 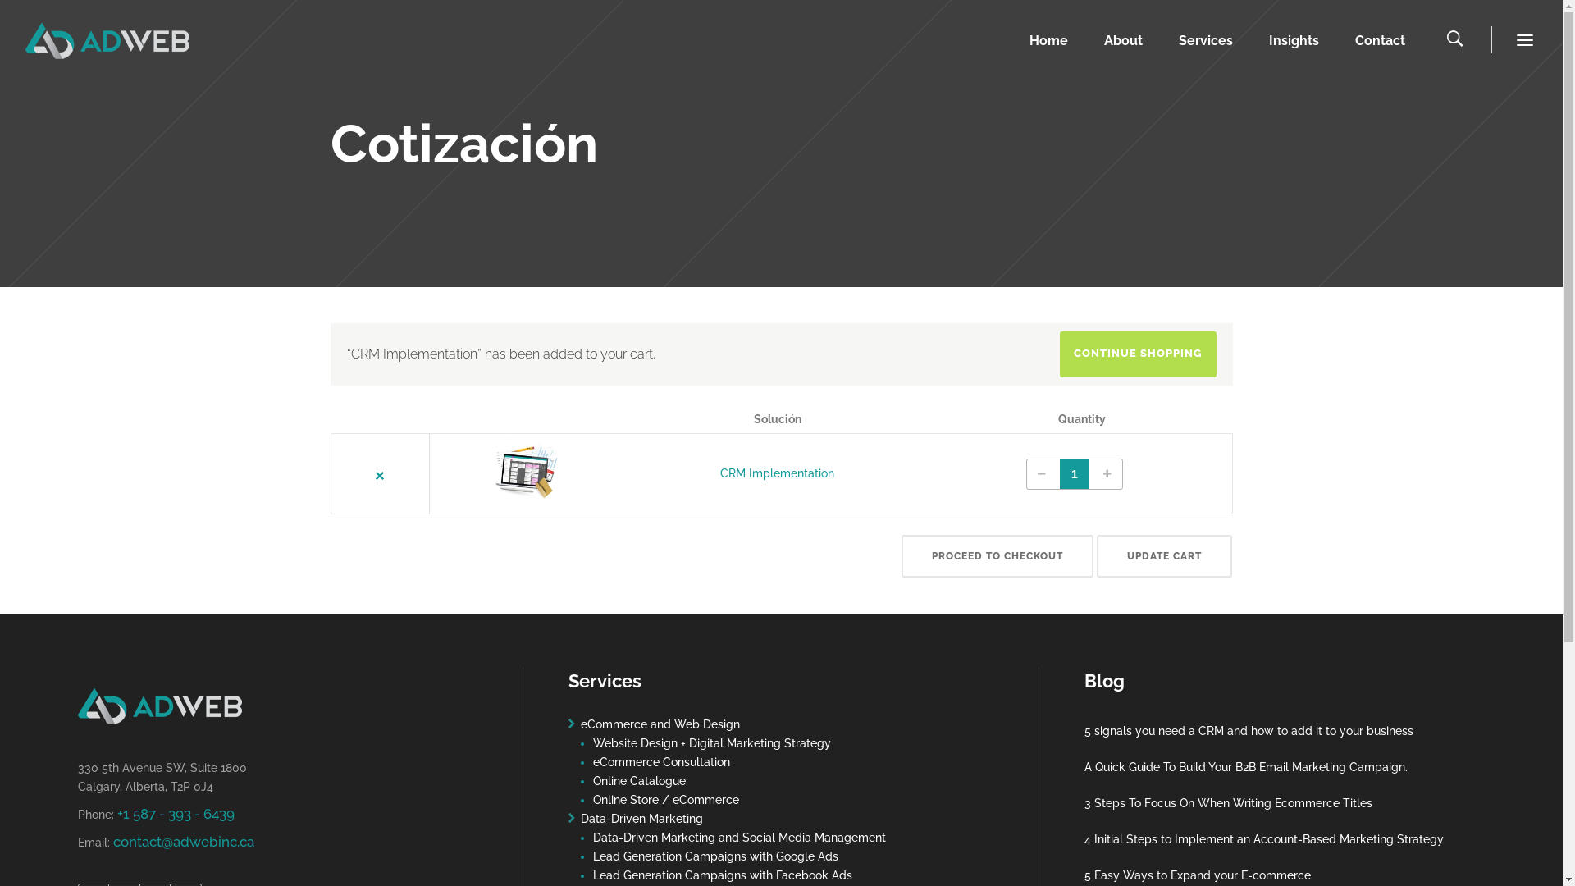 What do you see at coordinates (176, 814) in the screenshot?
I see `+1 587 - 393 - 6439` at bounding box center [176, 814].